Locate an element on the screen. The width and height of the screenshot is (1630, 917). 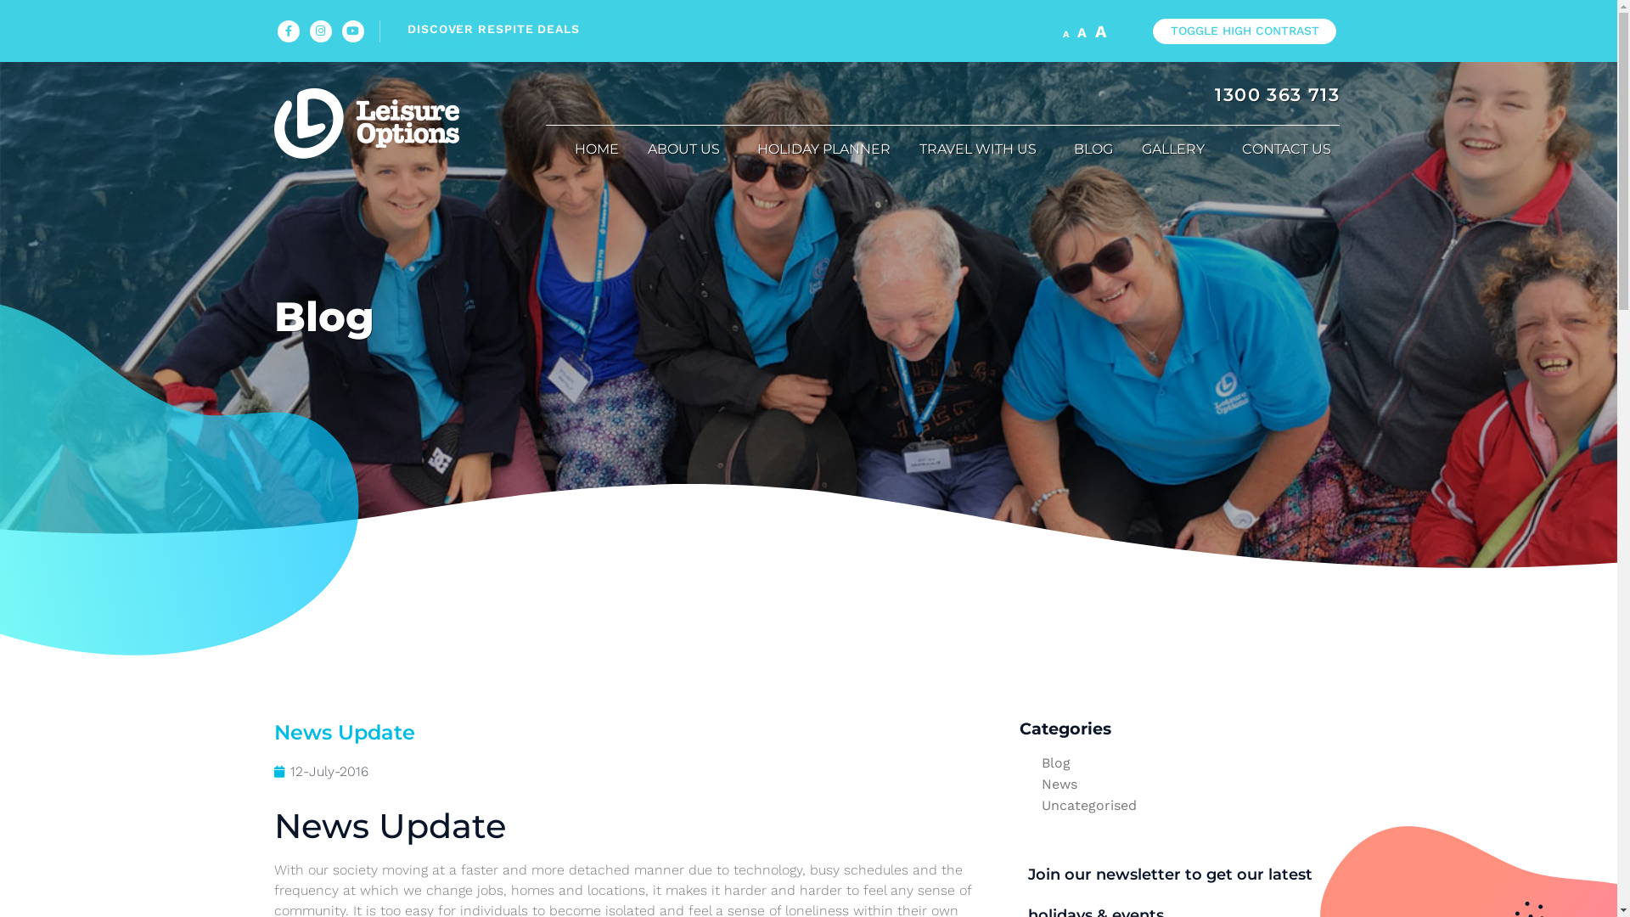
DISCOVER RESPITE DEALS is located at coordinates (722, 29).